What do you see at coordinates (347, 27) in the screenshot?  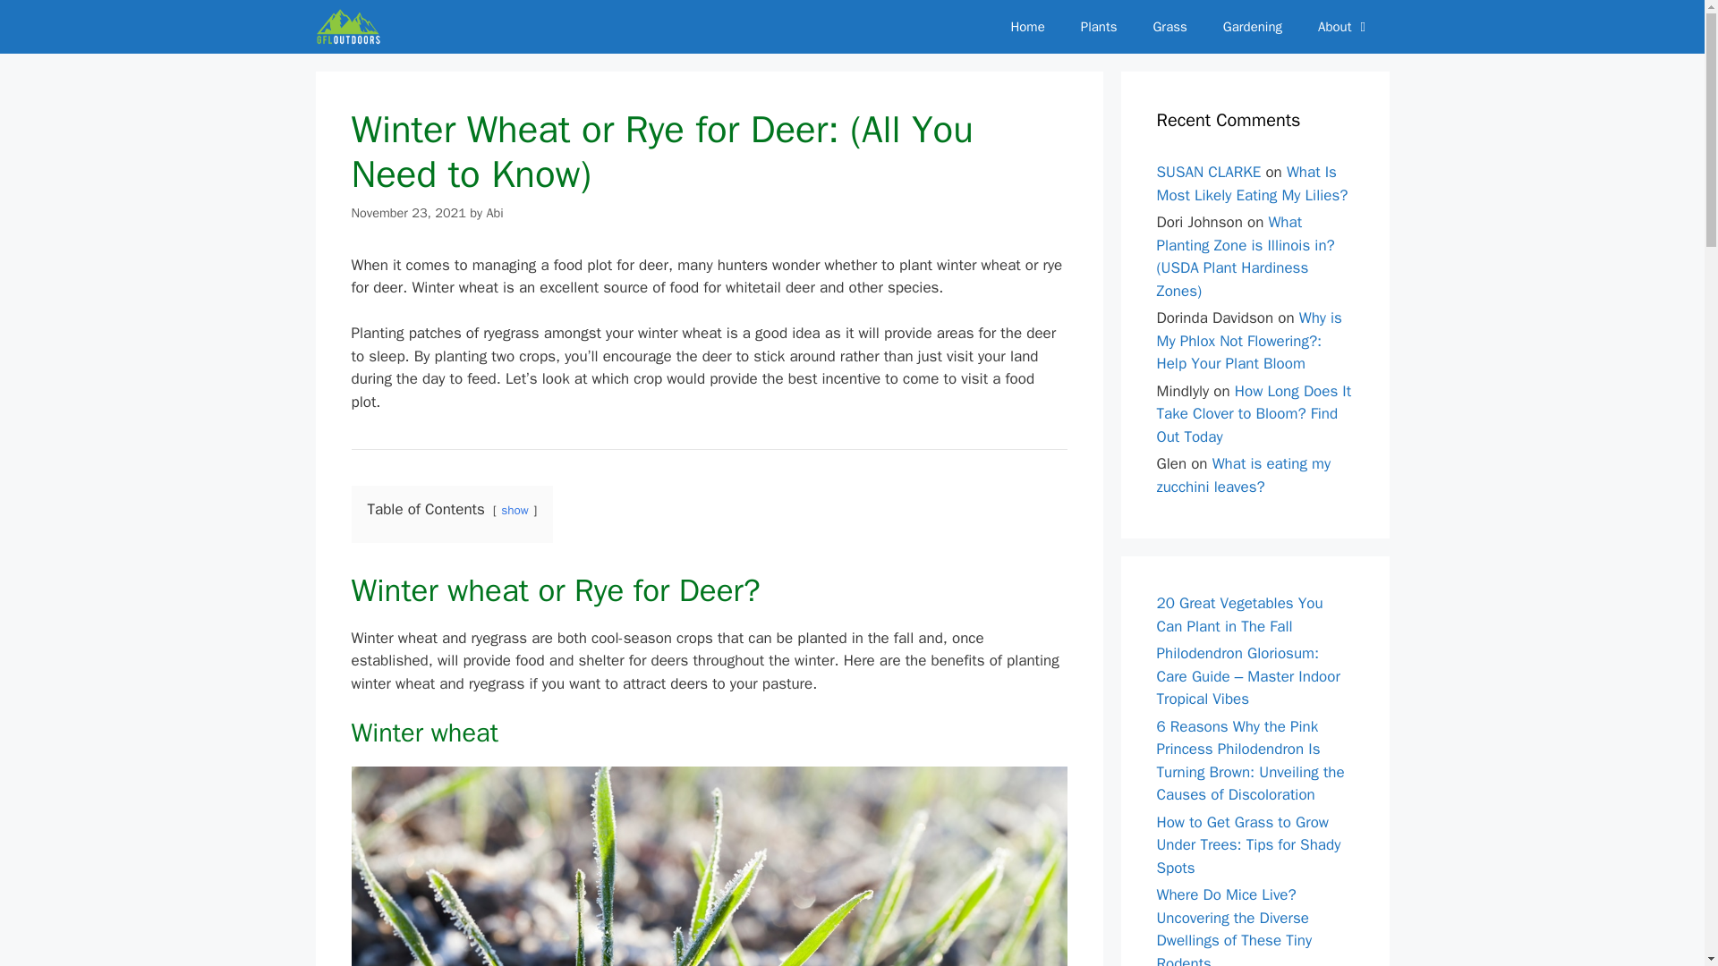 I see `GFL Outdoors` at bounding box center [347, 27].